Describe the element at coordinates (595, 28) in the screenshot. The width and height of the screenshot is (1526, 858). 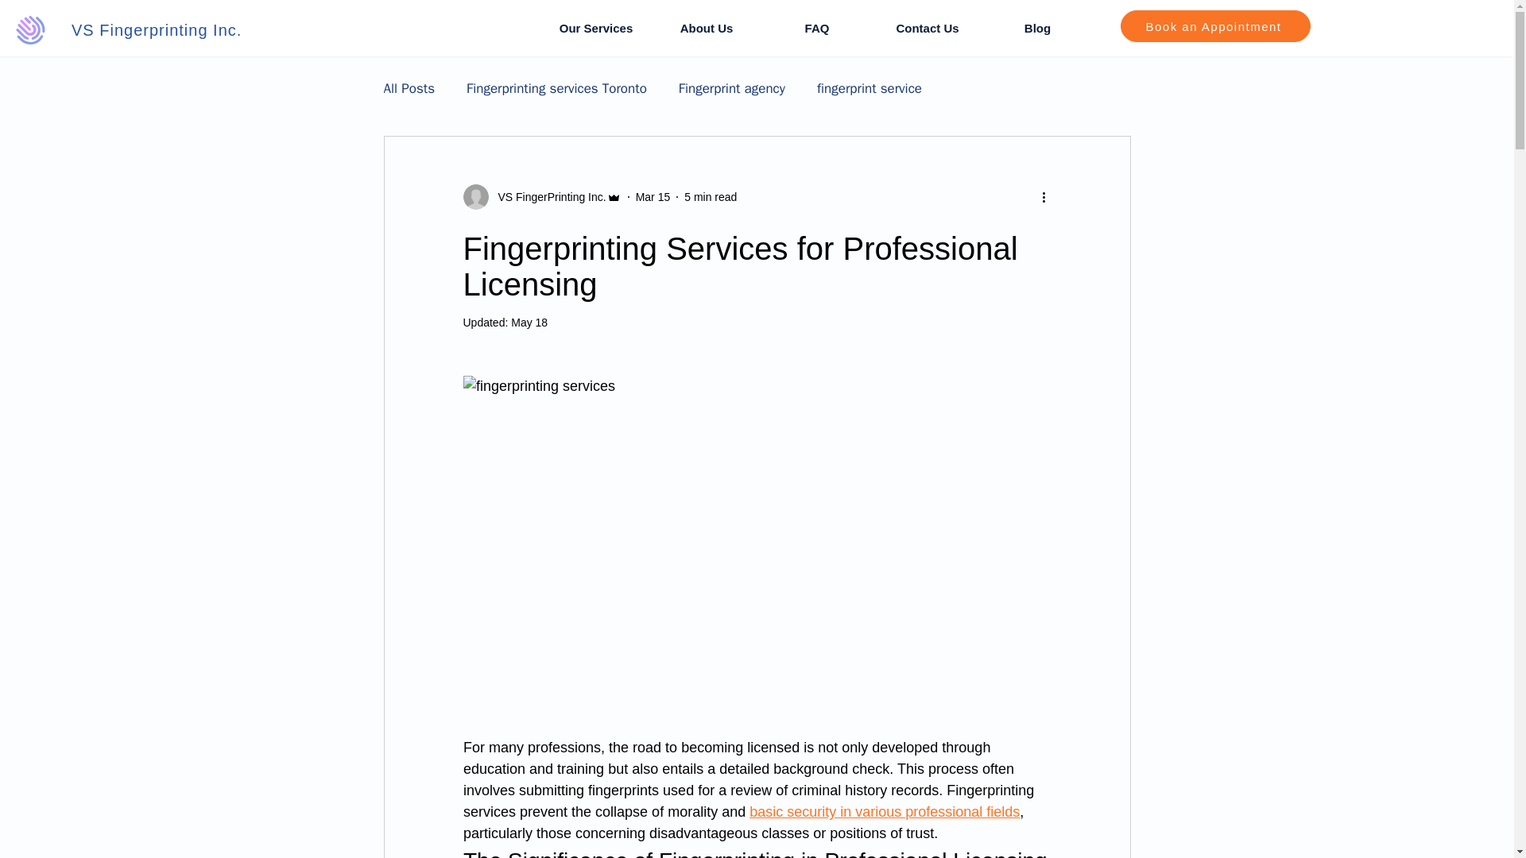
I see `Our Services` at that location.